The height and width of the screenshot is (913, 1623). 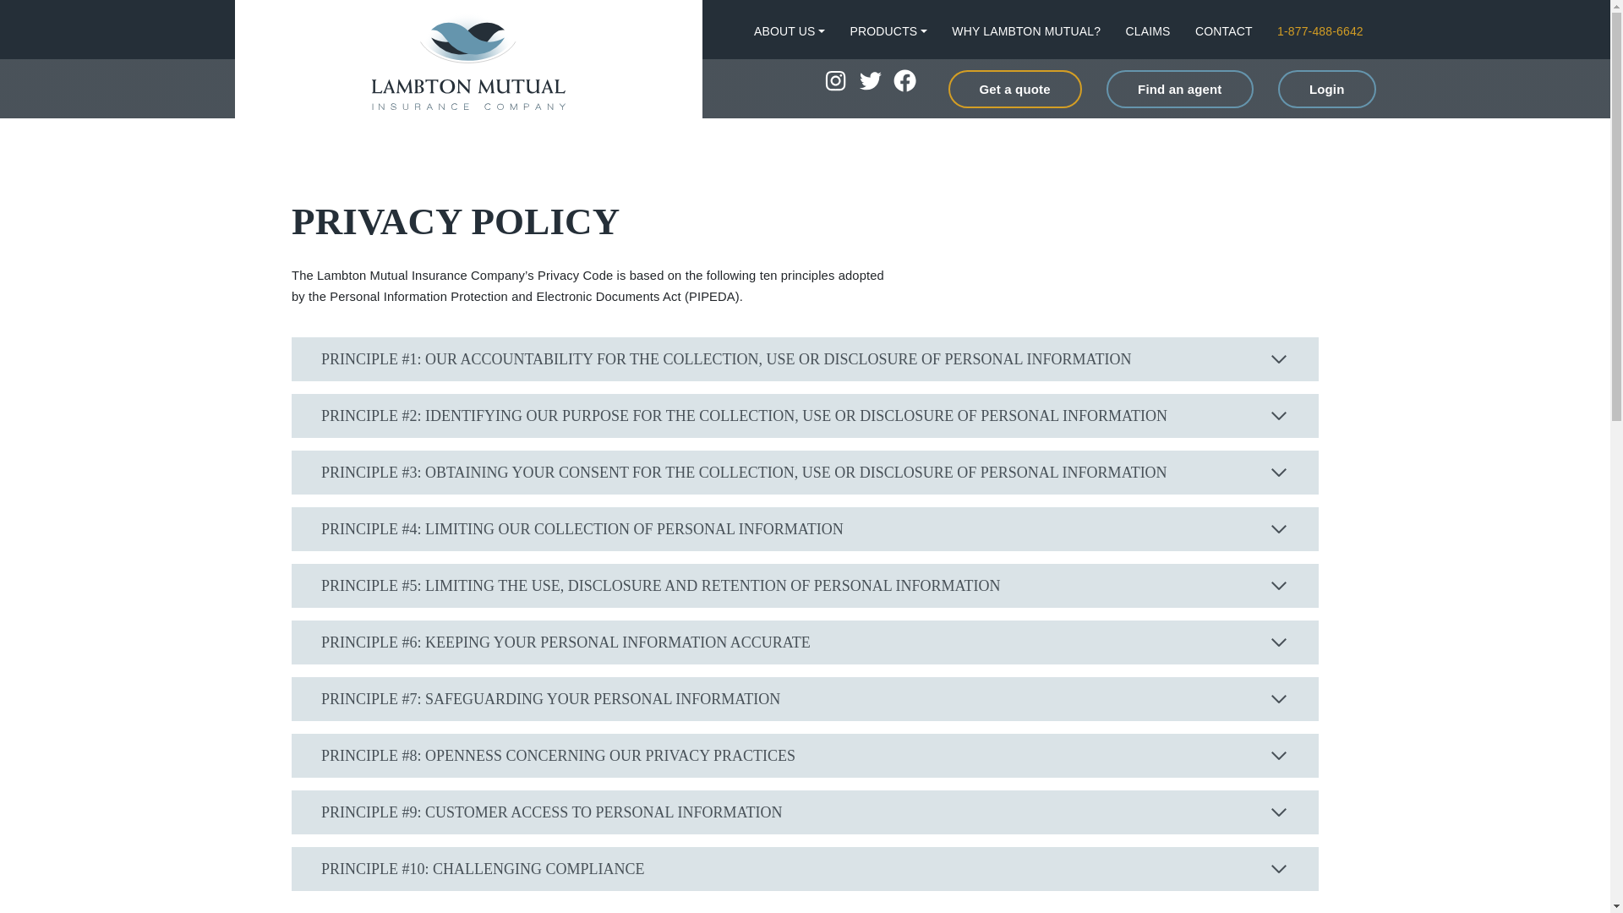 What do you see at coordinates (1025, 32) in the screenshot?
I see `WHY LAMBTON MUTUAL?` at bounding box center [1025, 32].